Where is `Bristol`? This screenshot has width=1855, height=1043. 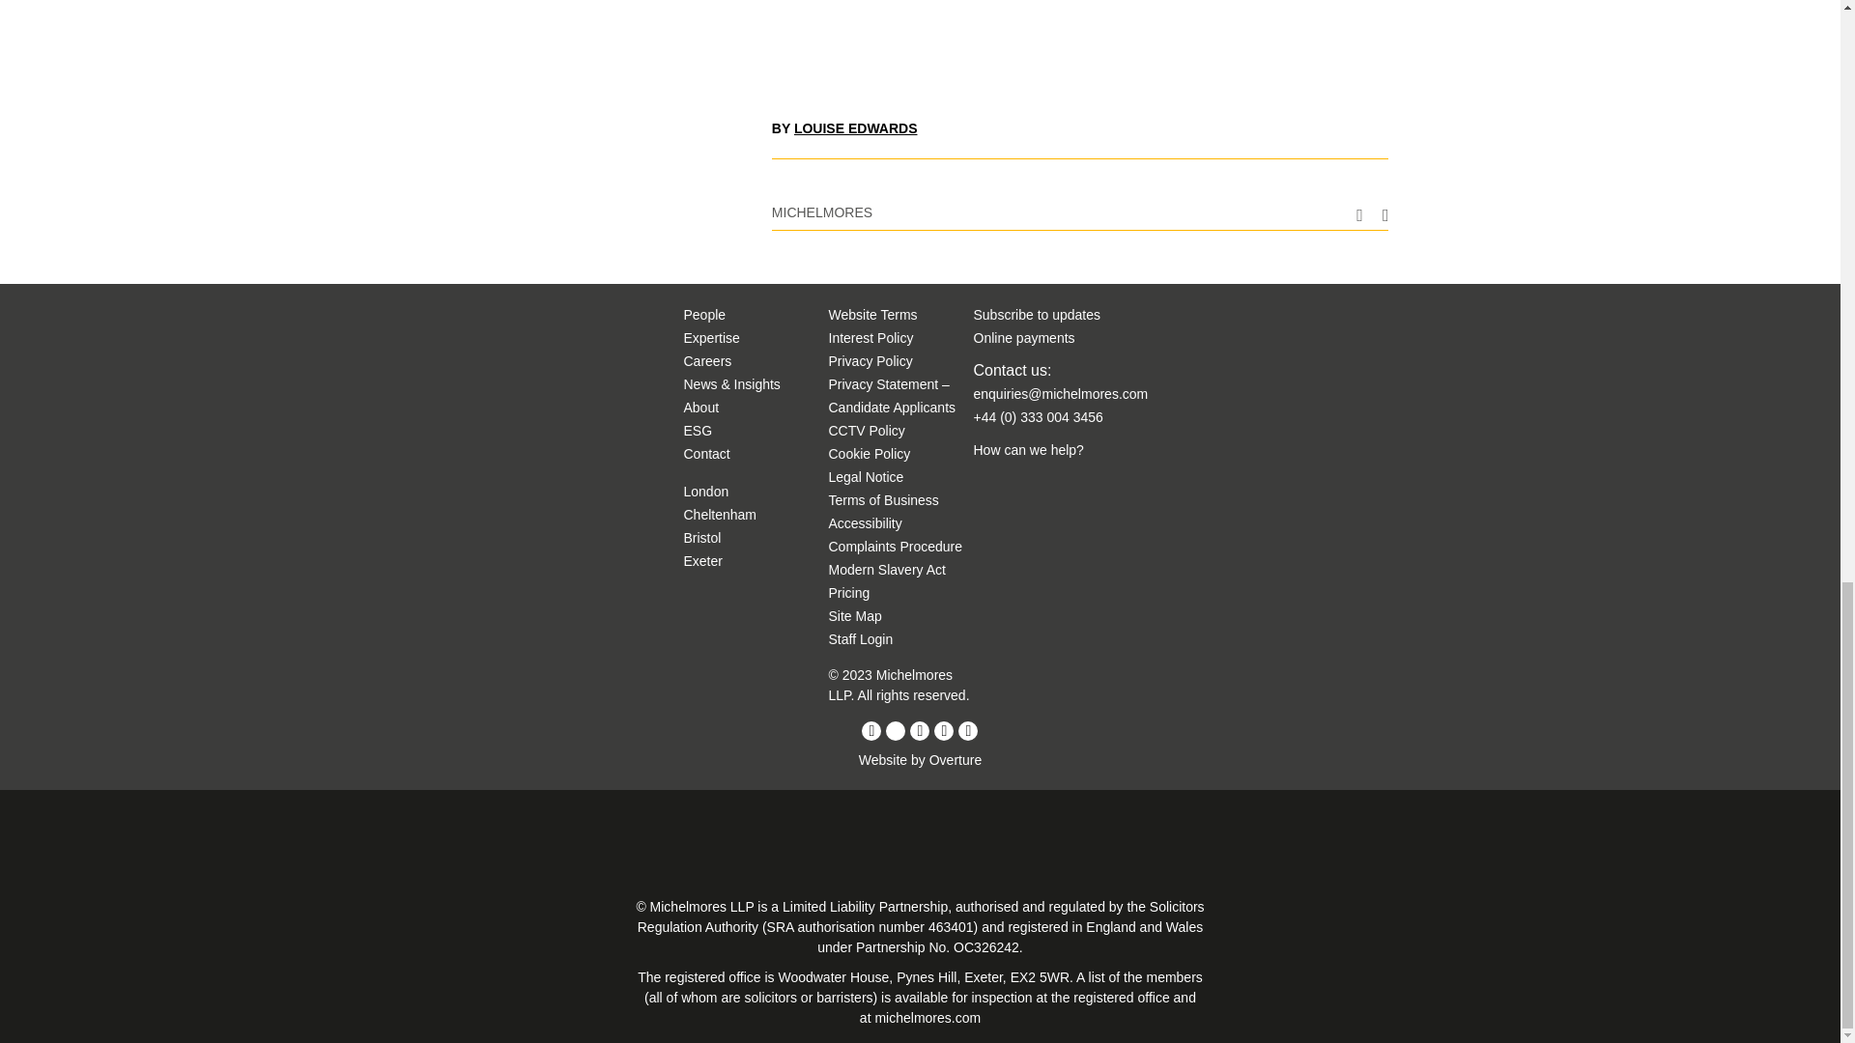
Bristol is located at coordinates (702, 537).